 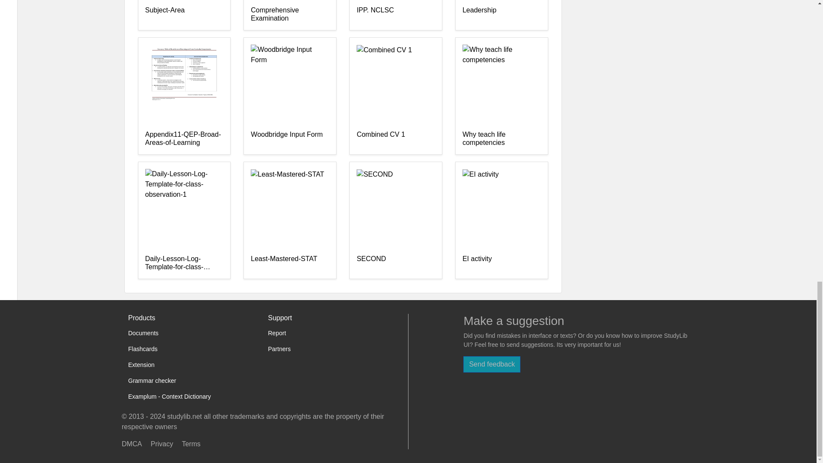 I want to click on SECOND, so click(x=396, y=263).